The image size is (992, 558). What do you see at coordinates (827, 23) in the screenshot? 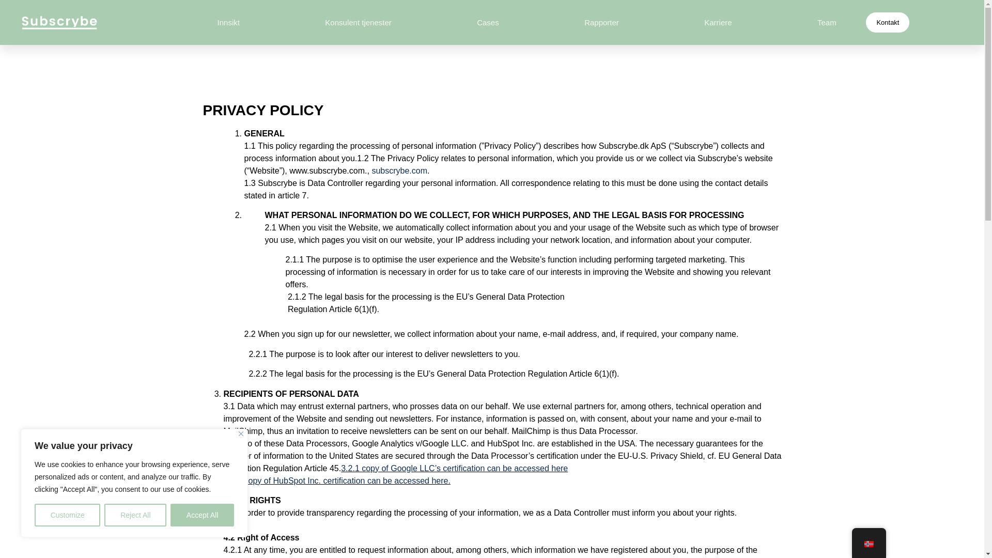
I see `Team` at bounding box center [827, 23].